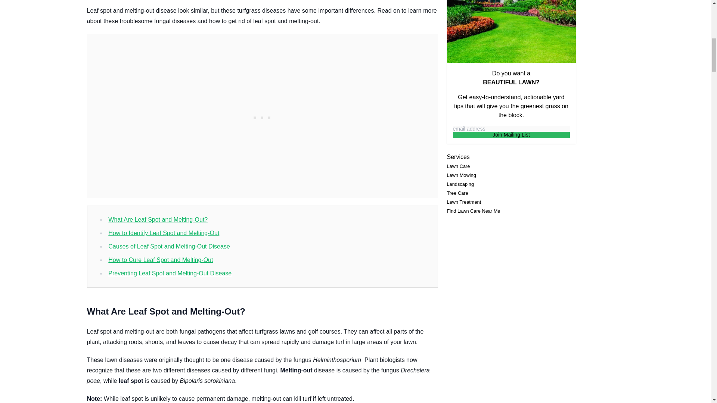 Image resolution: width=717 pixels, height=403 pixels. What do you see at coordinates (164, 233) in the screenshot?
I see `How to Identify Leaf Spot and Melting-Out` at bounding box center [164, 233].